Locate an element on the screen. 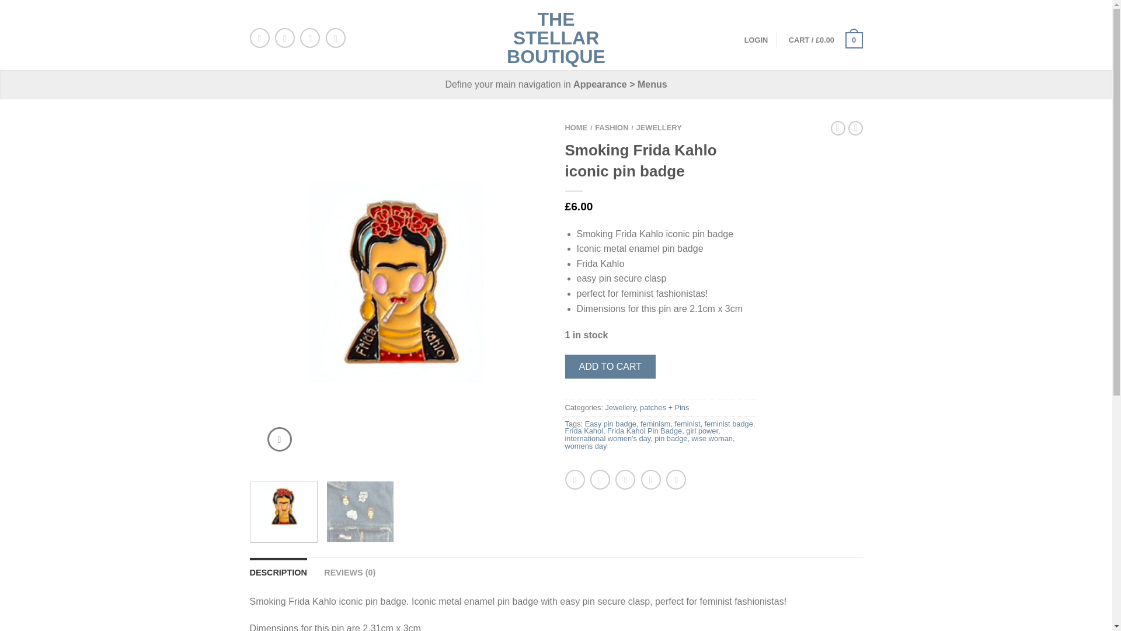 The width and height of the screenshot is (1121, 631). girl power is located at coordinates (702, 431).